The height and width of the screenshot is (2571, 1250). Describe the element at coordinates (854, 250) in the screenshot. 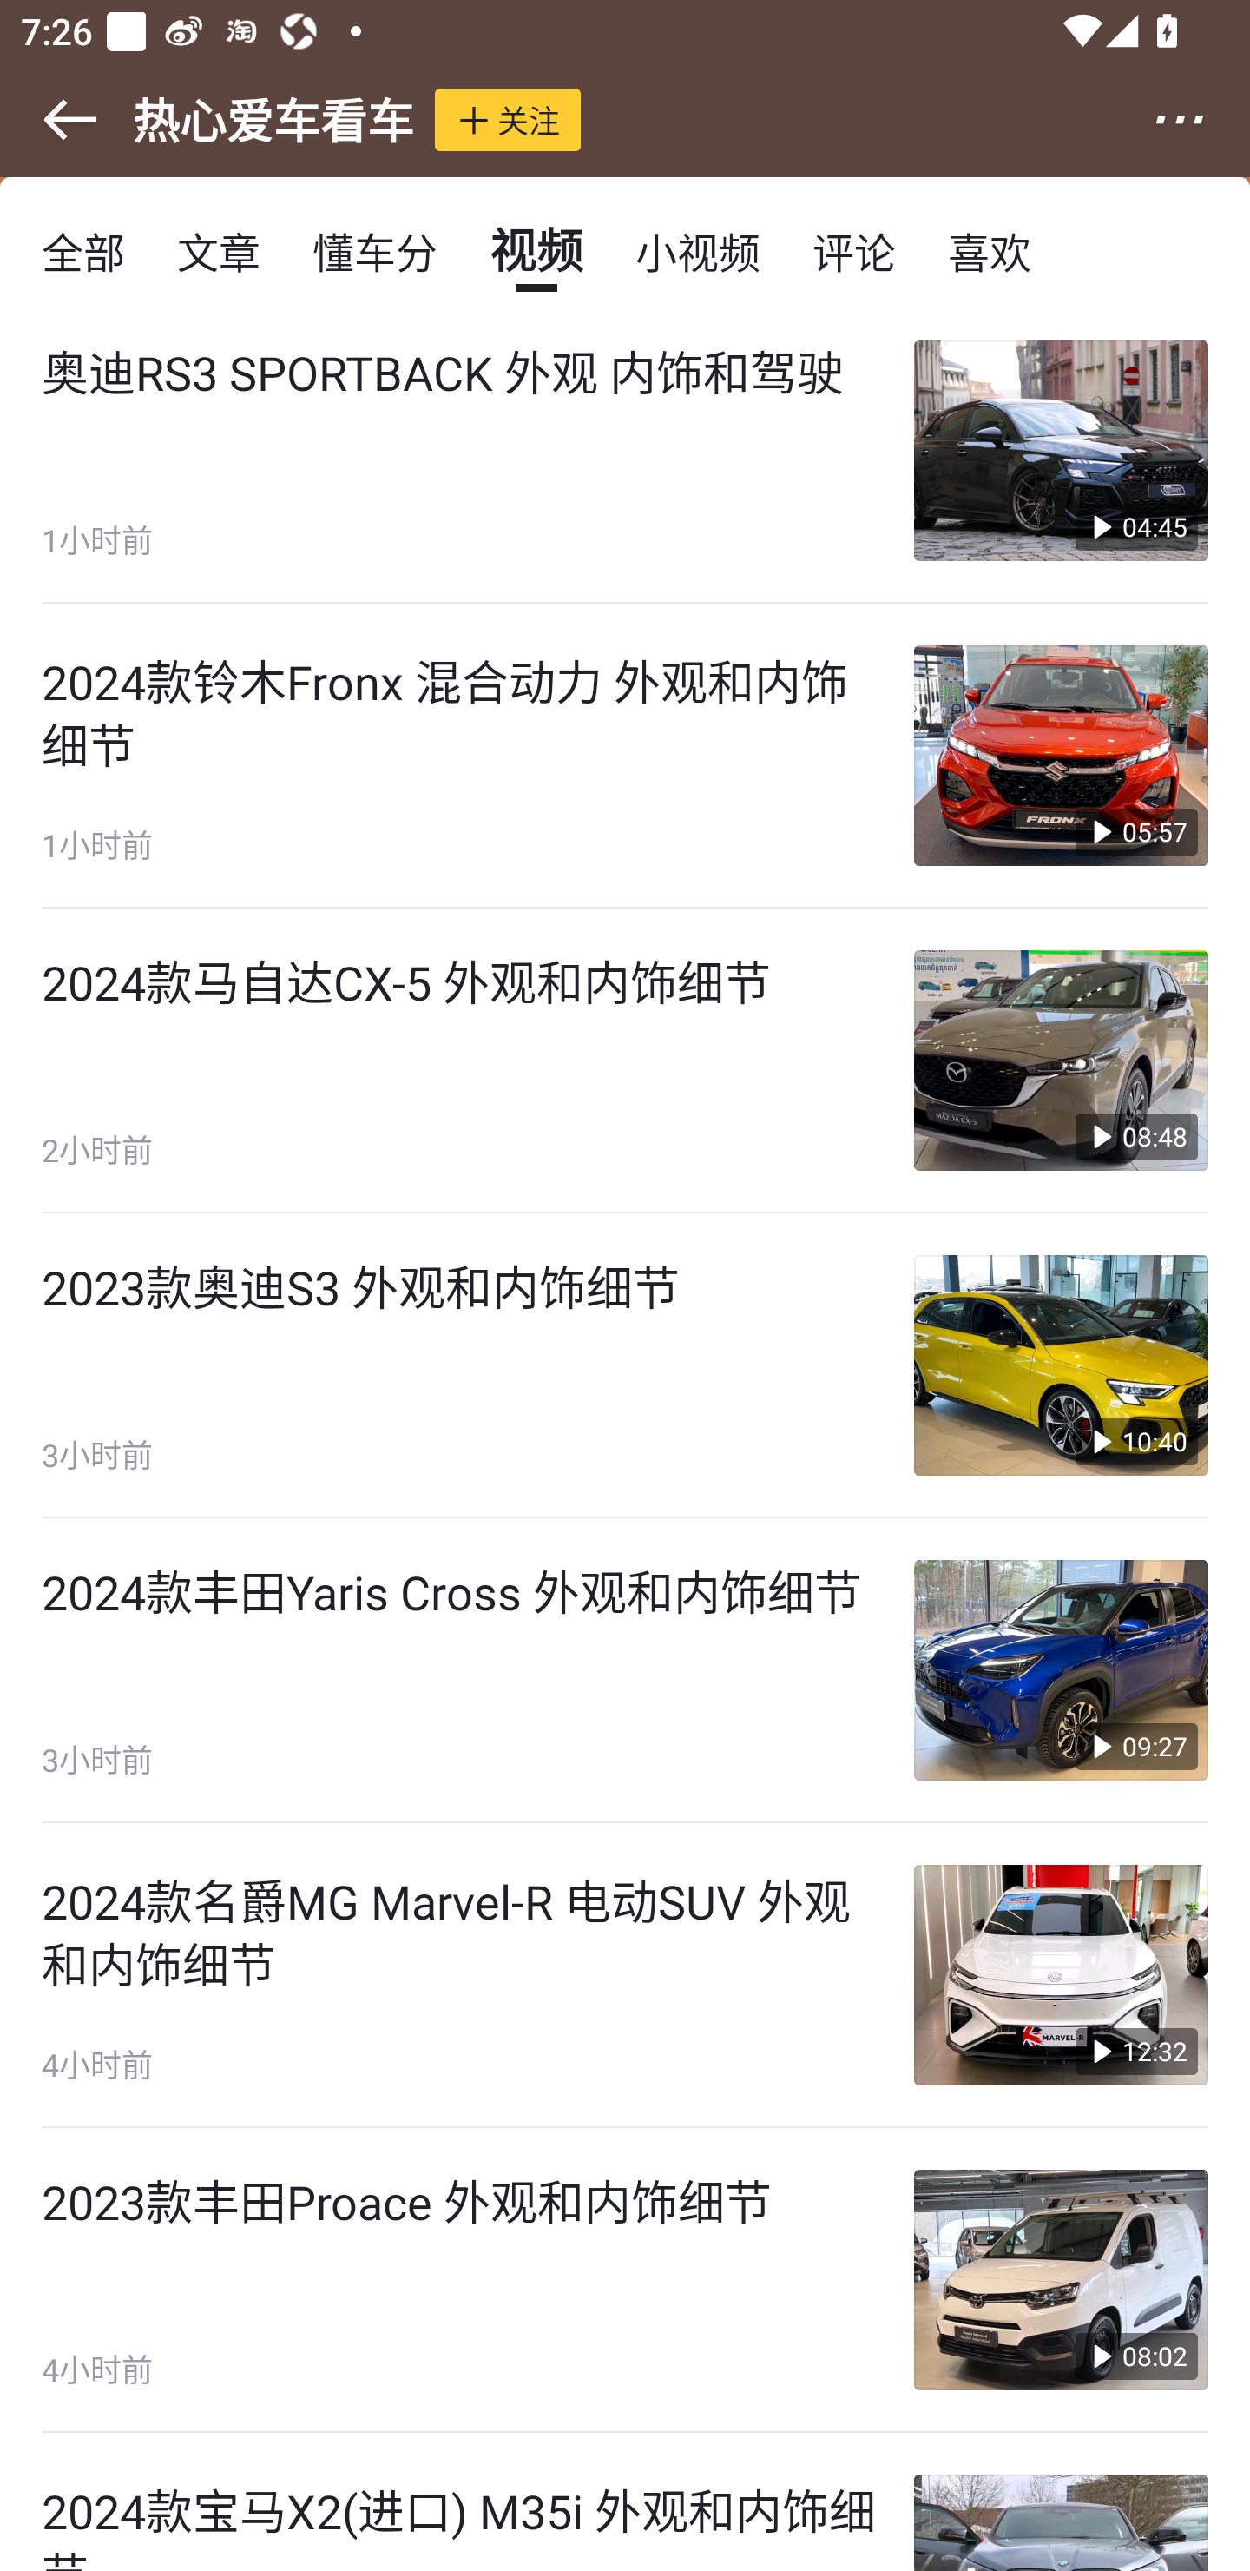

I see `评论` at that location.